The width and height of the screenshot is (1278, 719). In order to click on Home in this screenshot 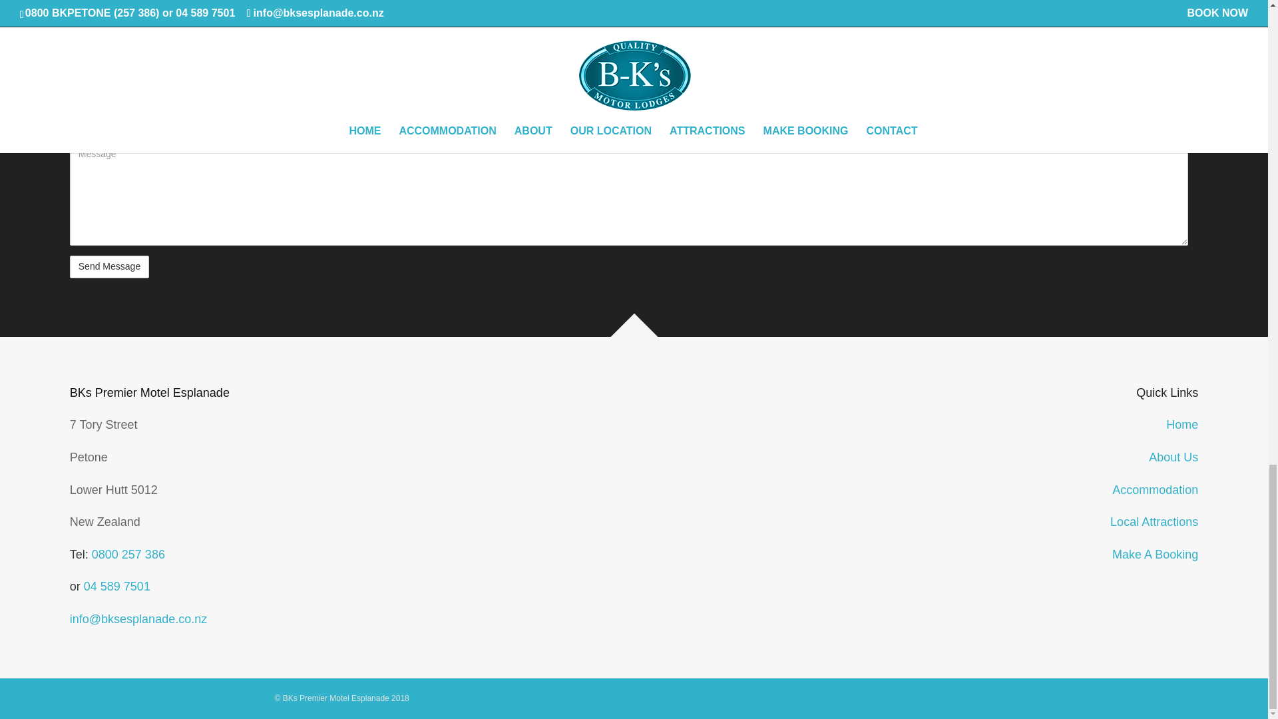, I will do `click(1182, 425)`.